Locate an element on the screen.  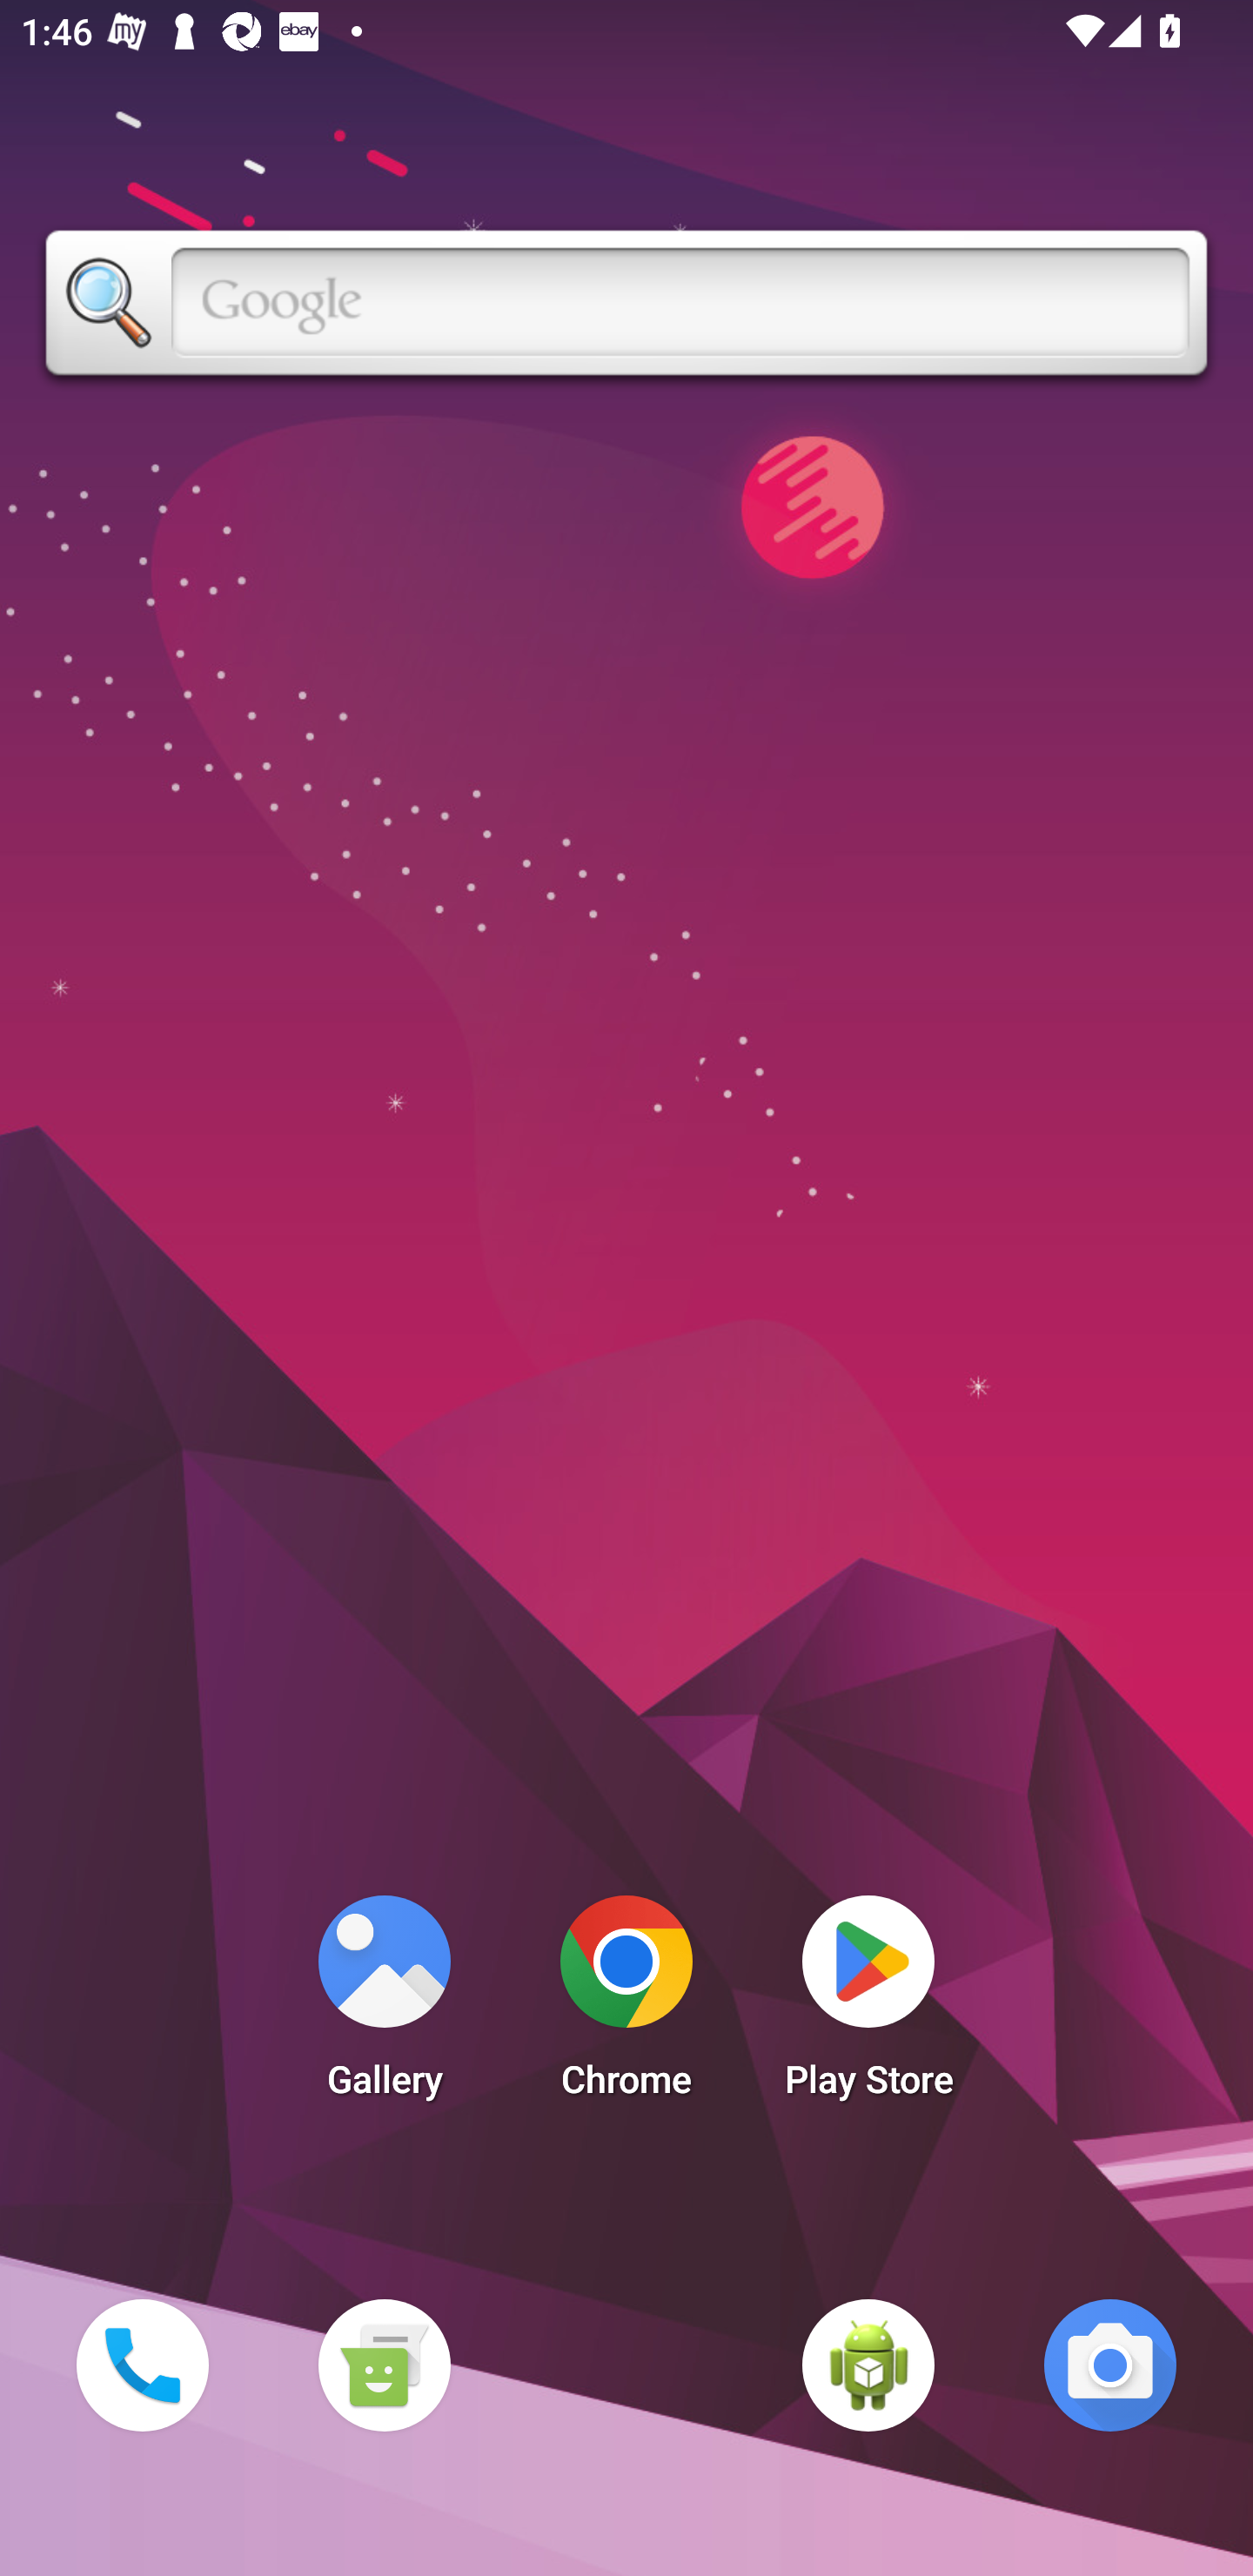
Camera is located at coordinates (1110, 2365).